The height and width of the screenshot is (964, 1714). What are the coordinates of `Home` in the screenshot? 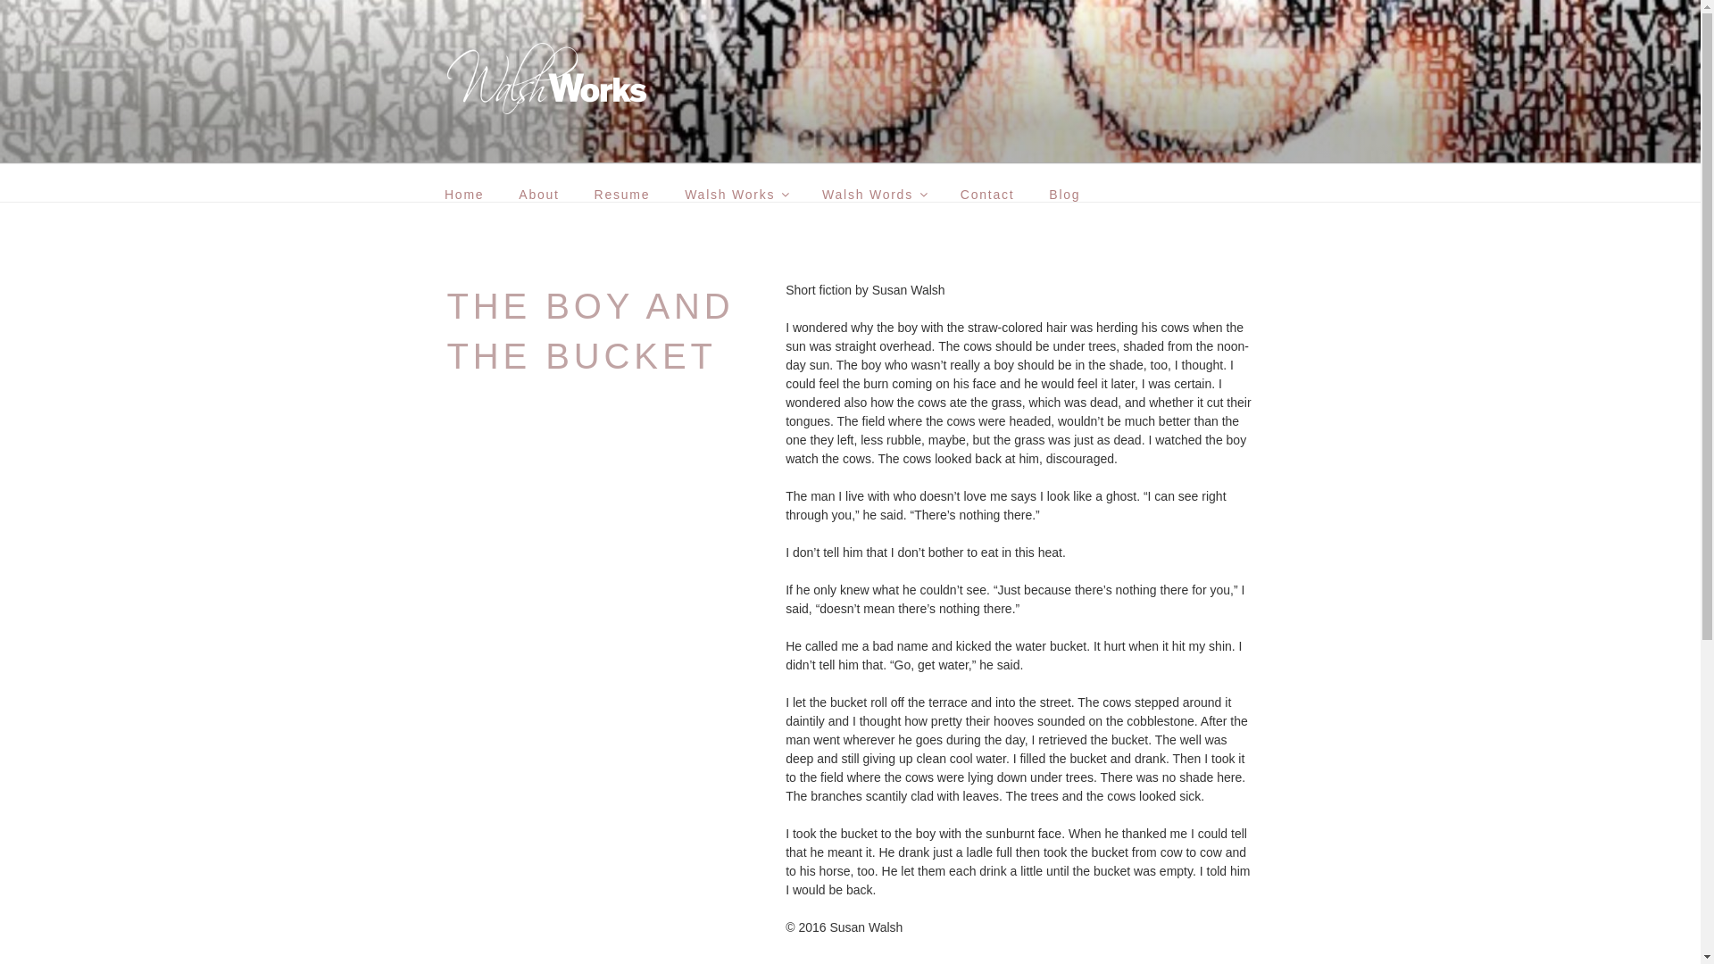 It's located at (463, 194).